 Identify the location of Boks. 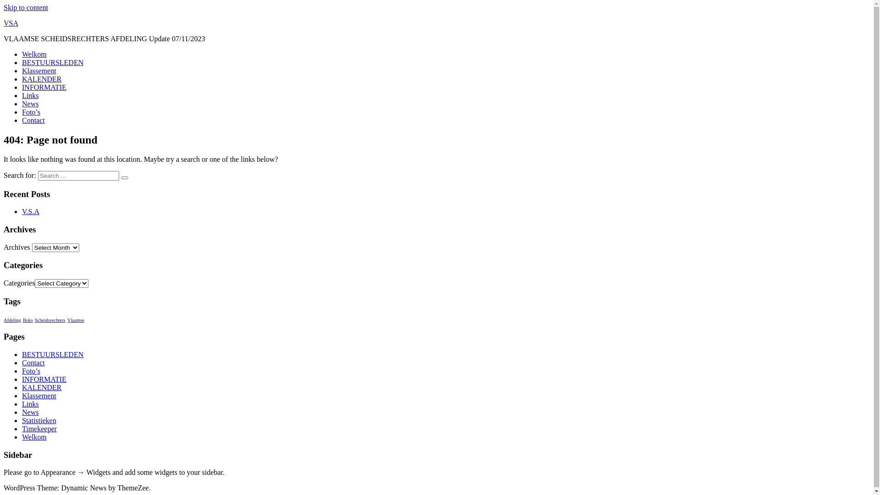
(28, 320).